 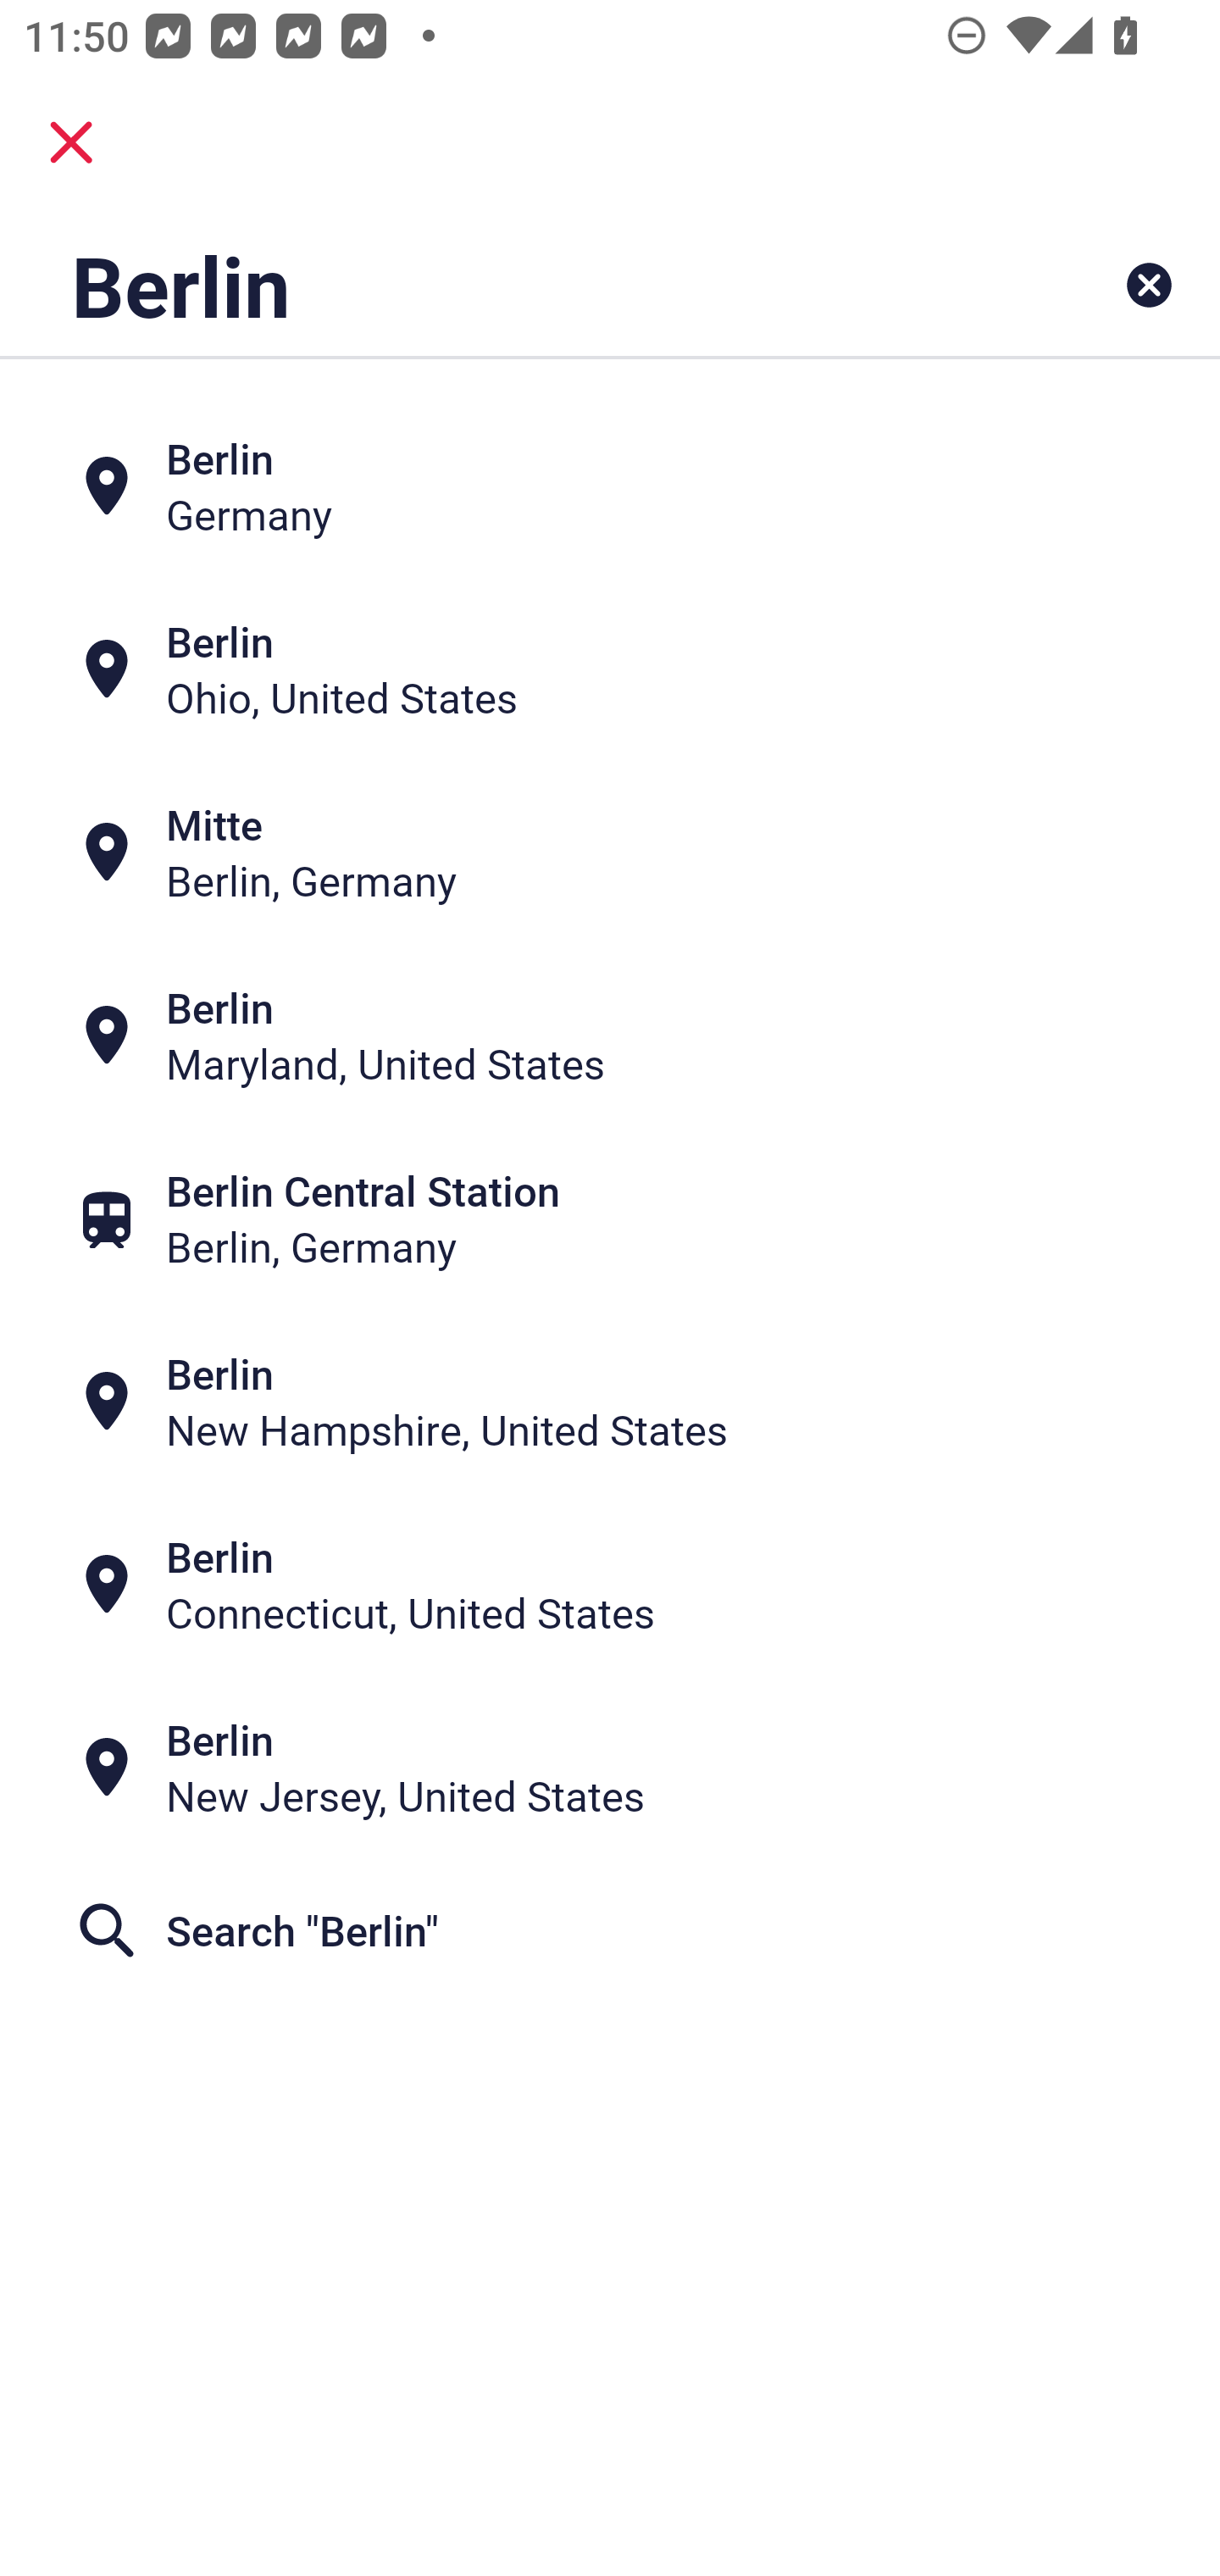 I want to click on Berlin, so click(x=503, y=285).